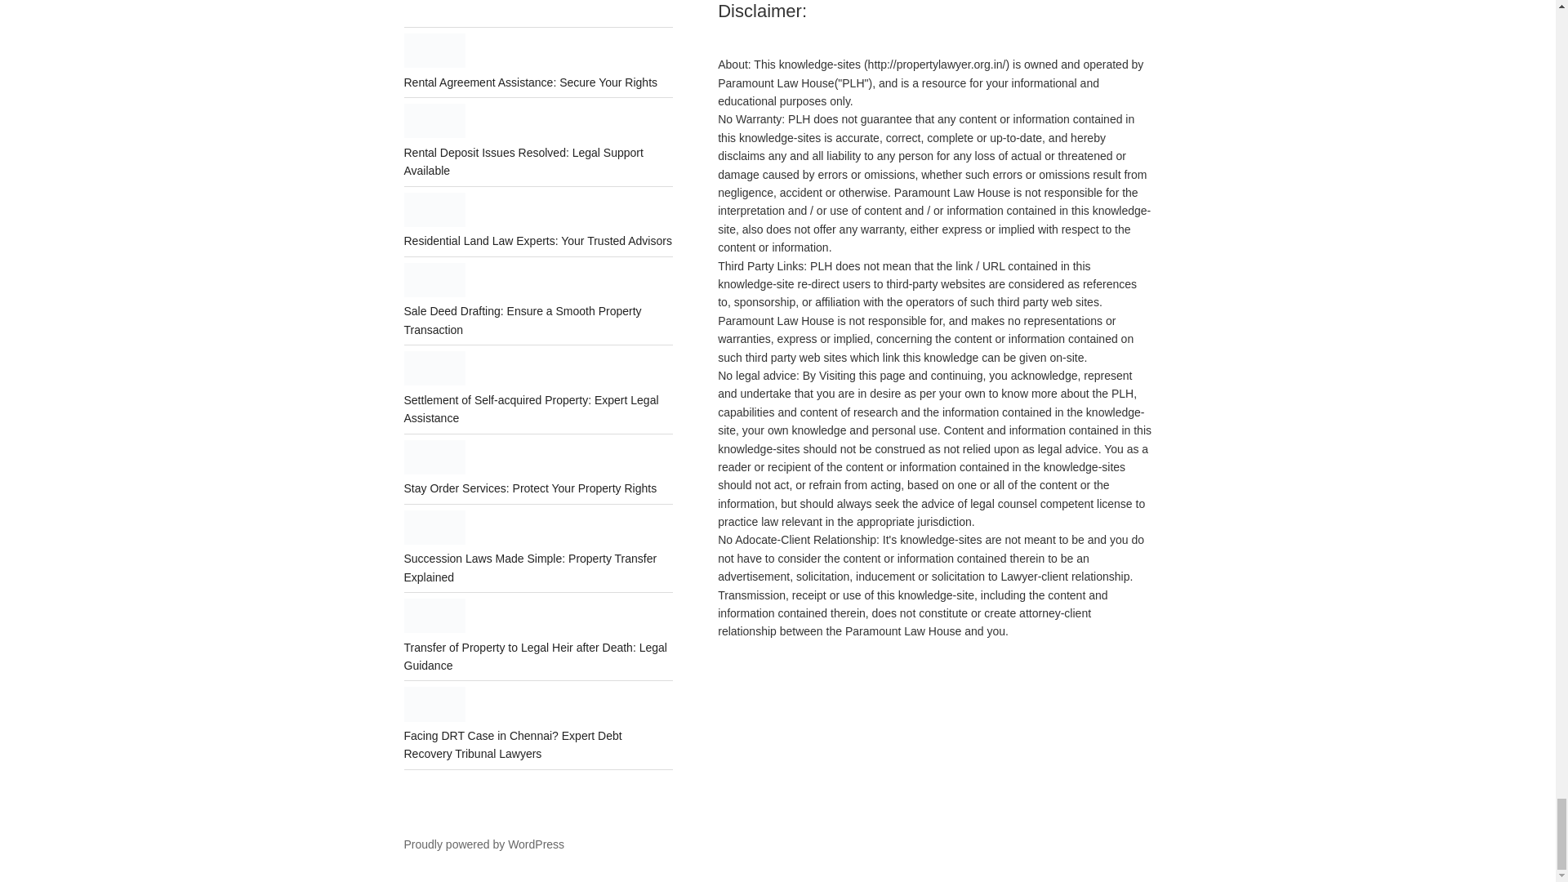 The width and height of the screenshot is (1568, 882). What do you see at coordinates (523, 162) in the screenshot?
I see `Rental Deposit Issues Resolved: Legal Support Available` at bounding box center [523, 162].